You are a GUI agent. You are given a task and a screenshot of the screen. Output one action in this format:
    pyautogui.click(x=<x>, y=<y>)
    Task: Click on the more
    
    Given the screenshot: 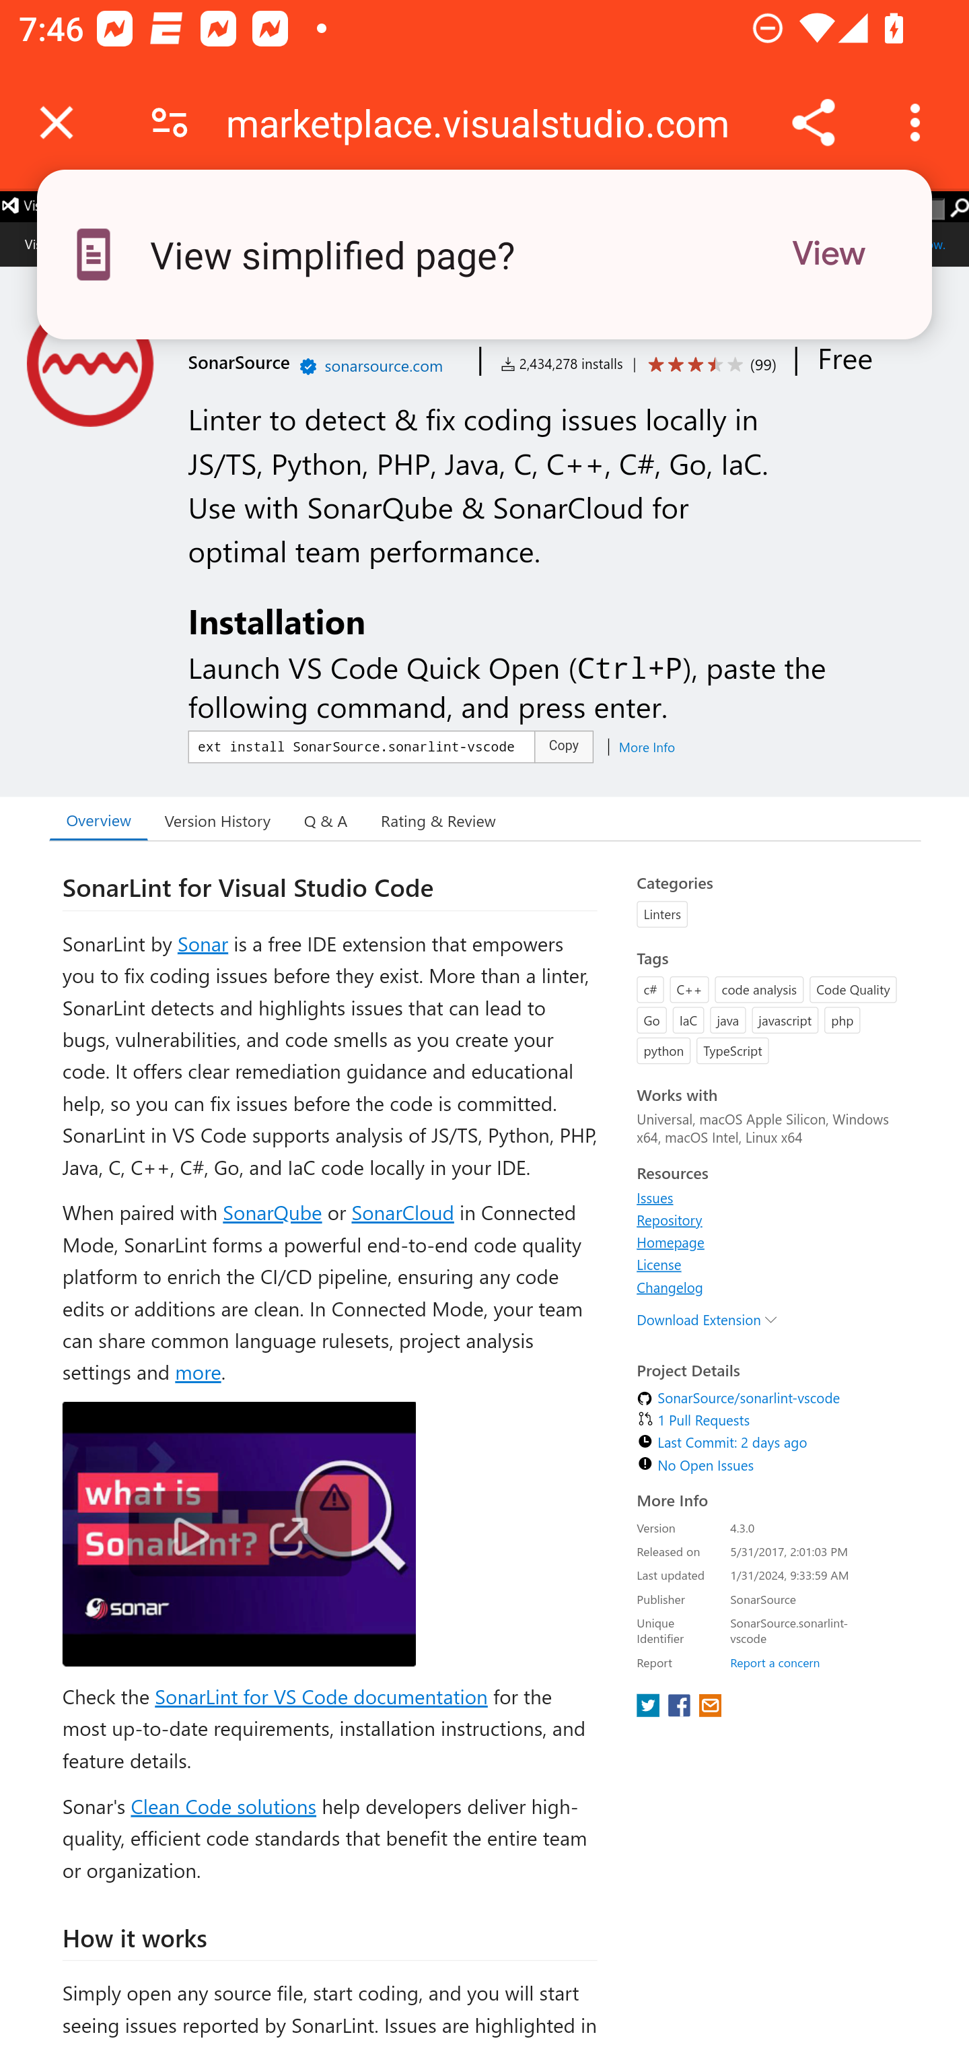 What is the action you would take?
    pyautogui.click(x=196, y=1371)
    